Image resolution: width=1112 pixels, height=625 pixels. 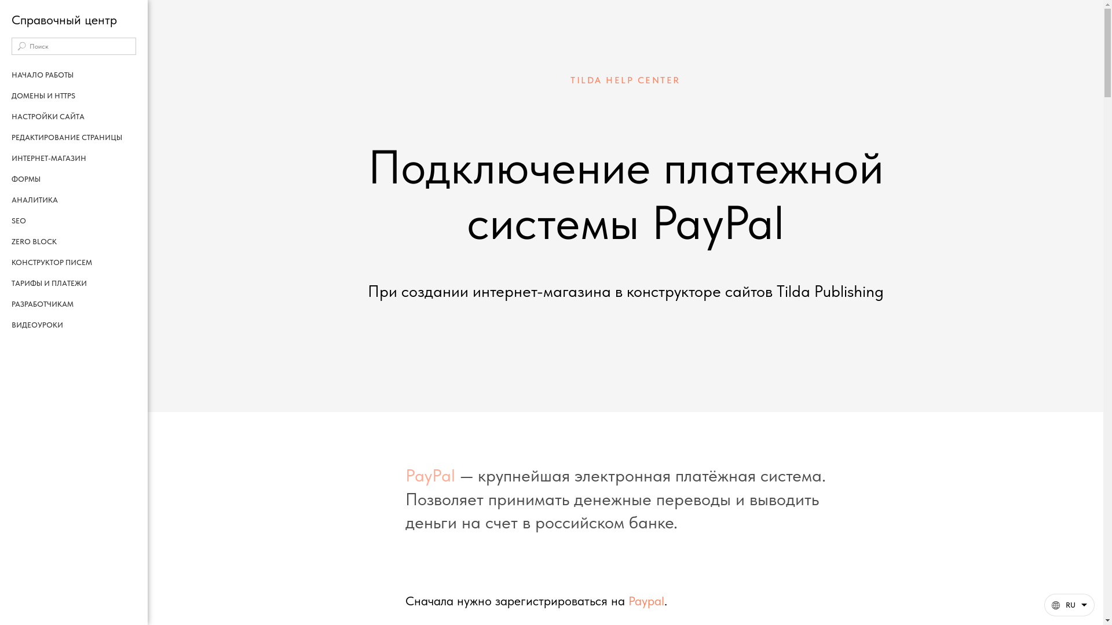 What do you see at coordinates (430, 475) in the screenshot?
I see `PayPal` at bounding box center [430, 475].